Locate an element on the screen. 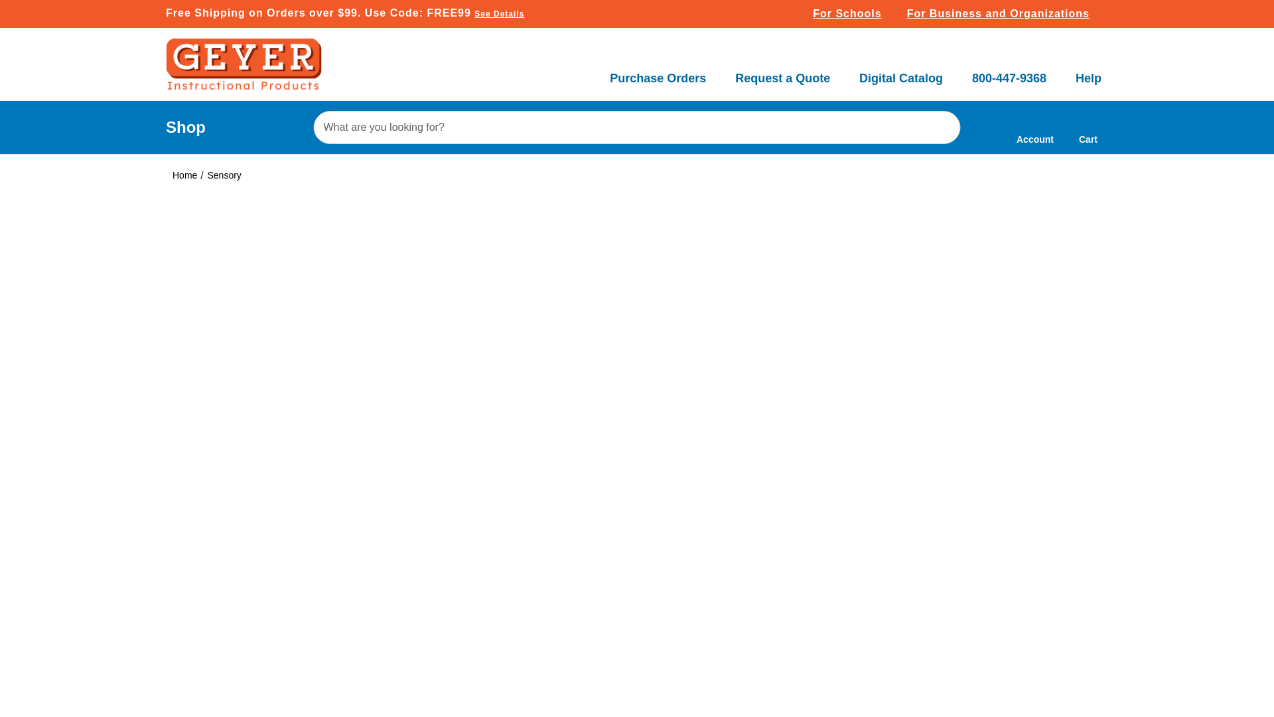  Request a Quote is located at coordinates (782, 70).